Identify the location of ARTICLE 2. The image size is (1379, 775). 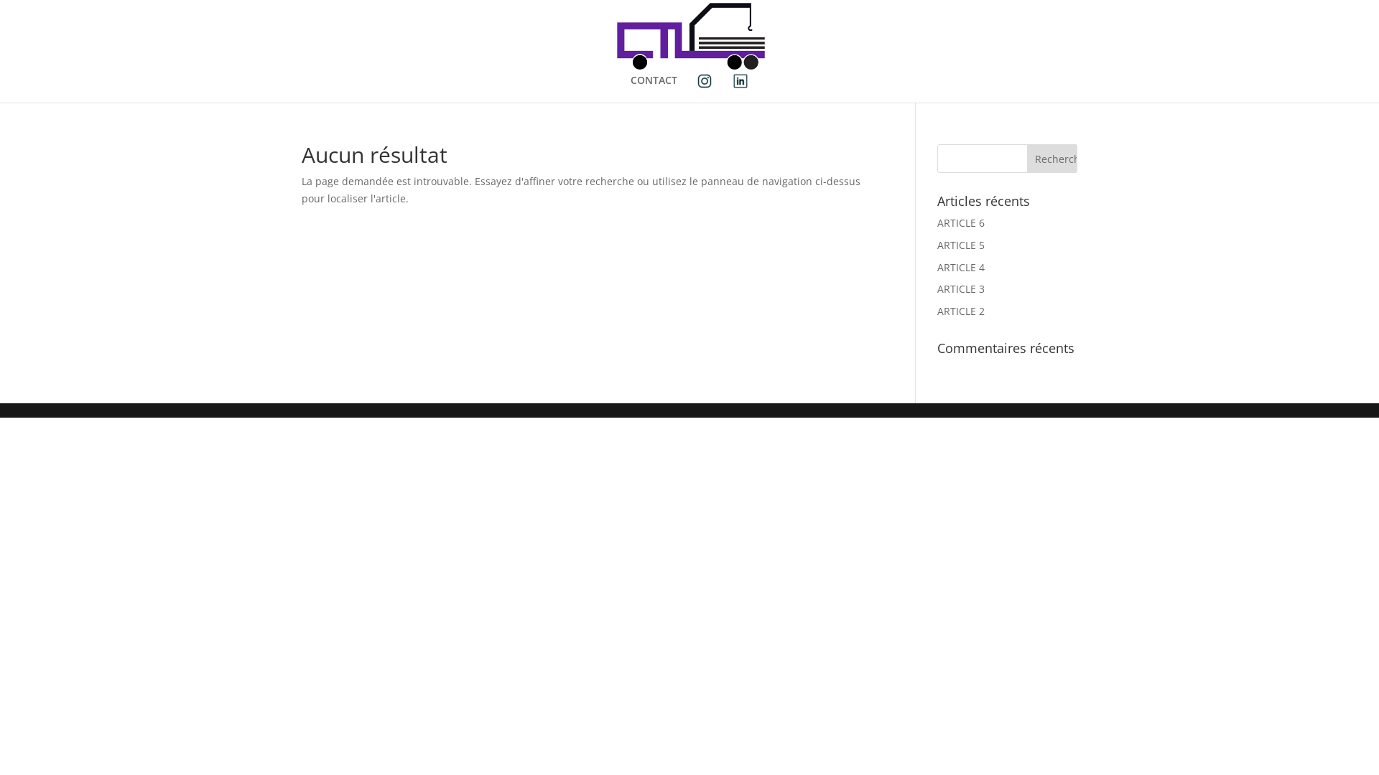
(961, 311).